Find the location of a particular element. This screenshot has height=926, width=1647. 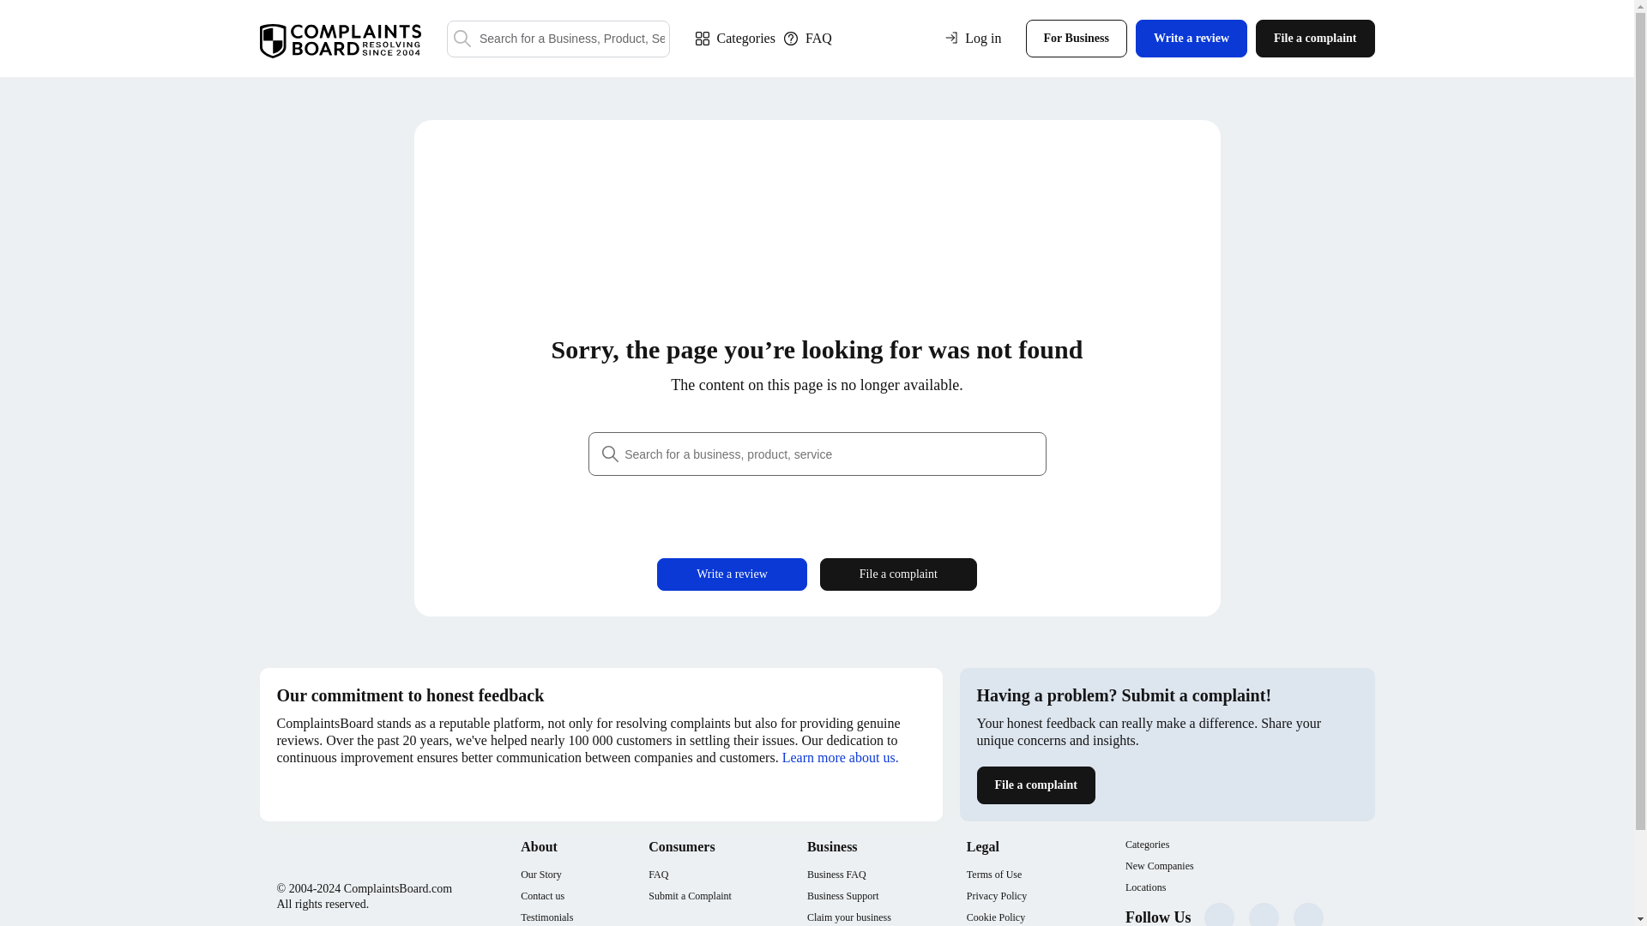

Categories is located at coordinates (734, 38).